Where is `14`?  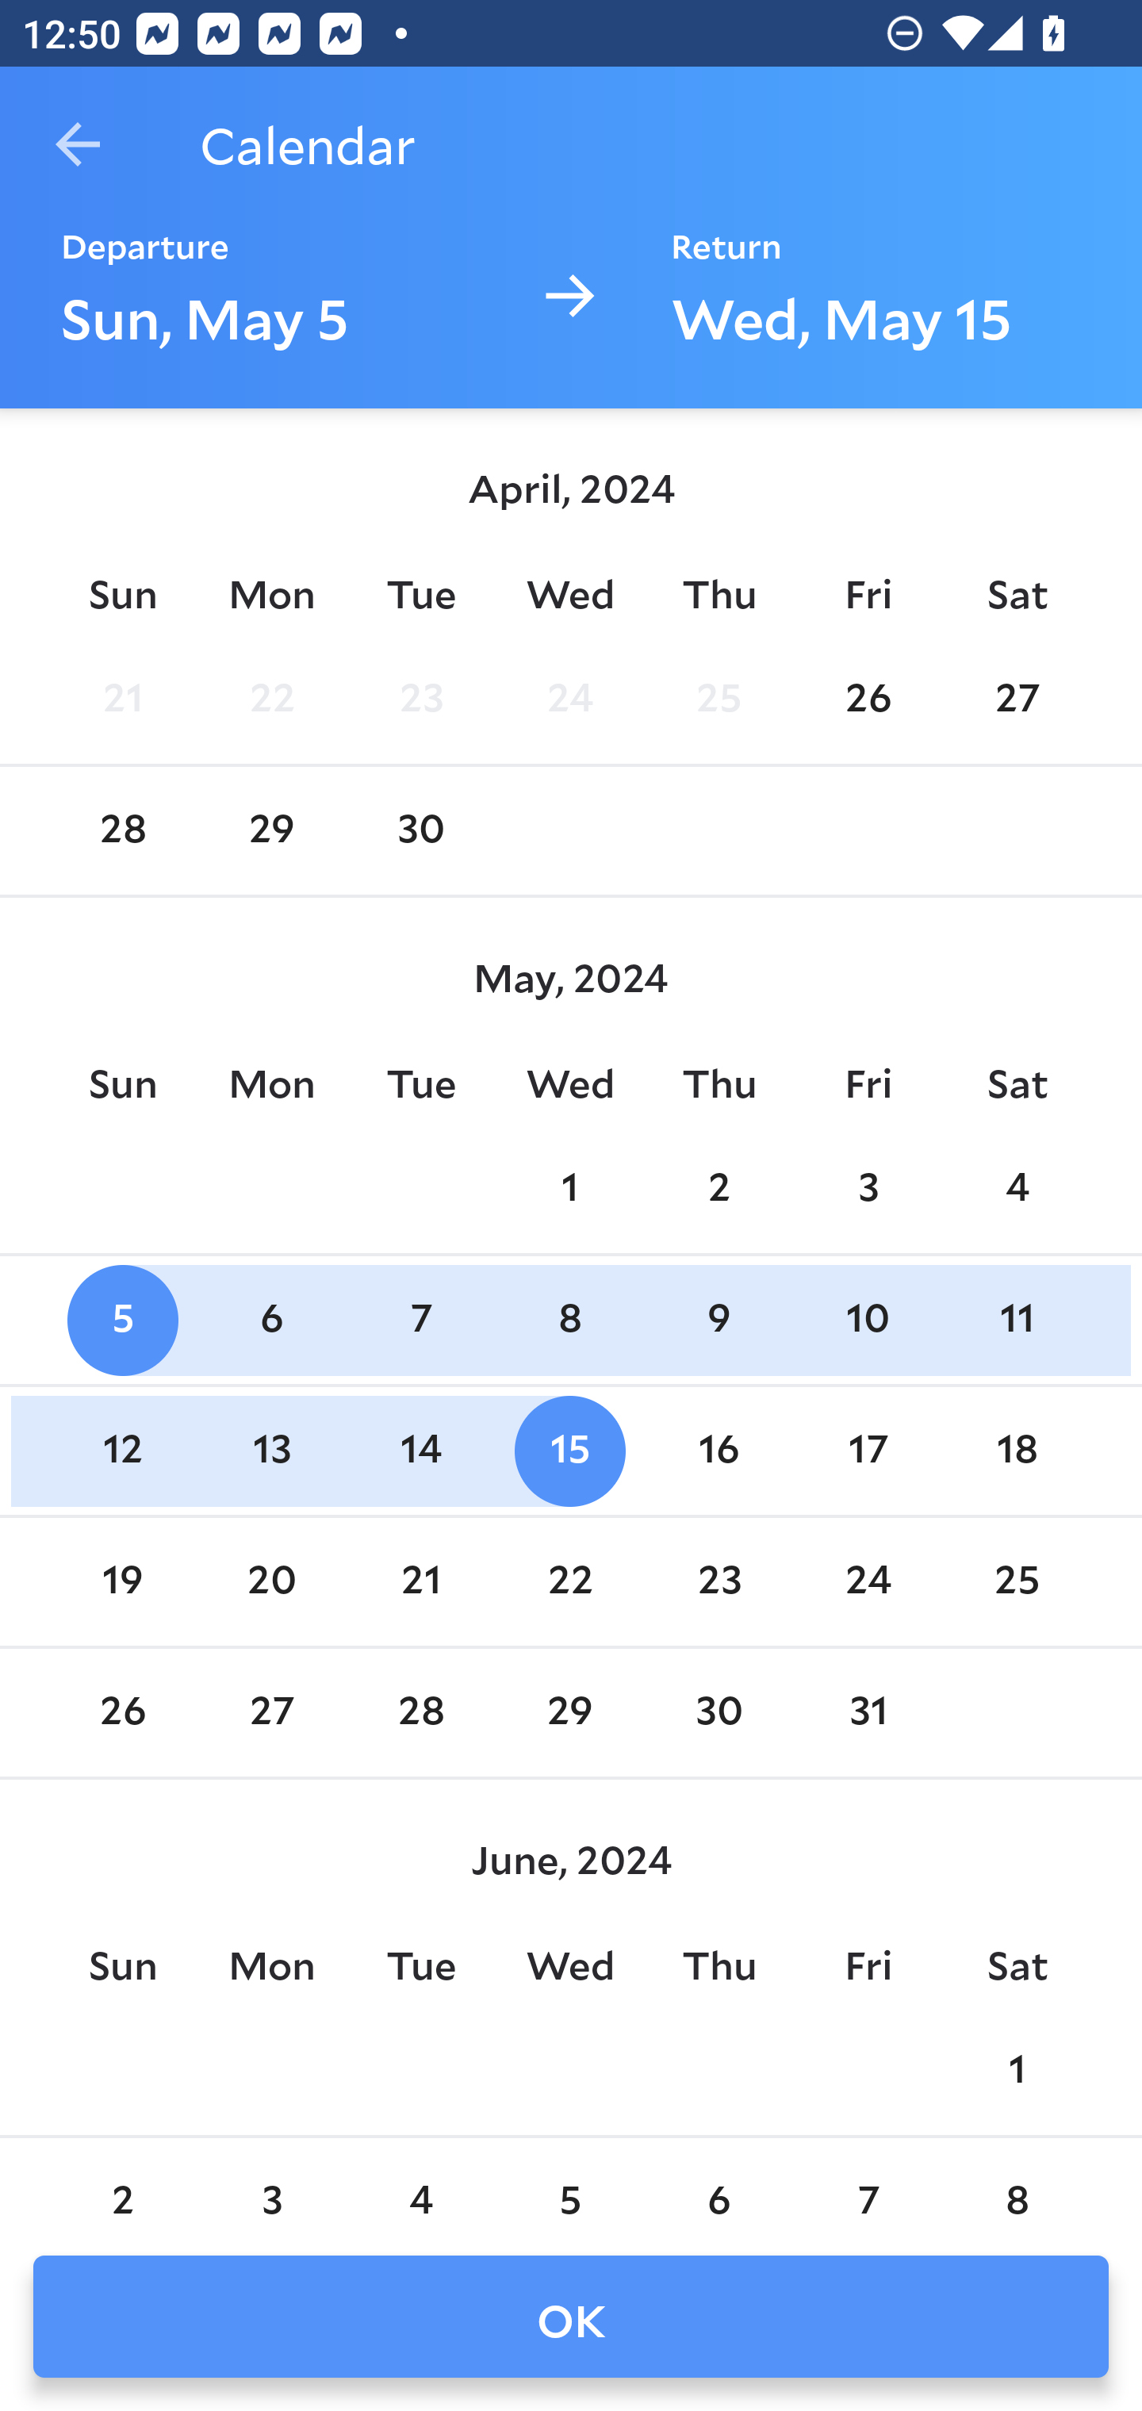 14 is located at coordinates (420, 1451).